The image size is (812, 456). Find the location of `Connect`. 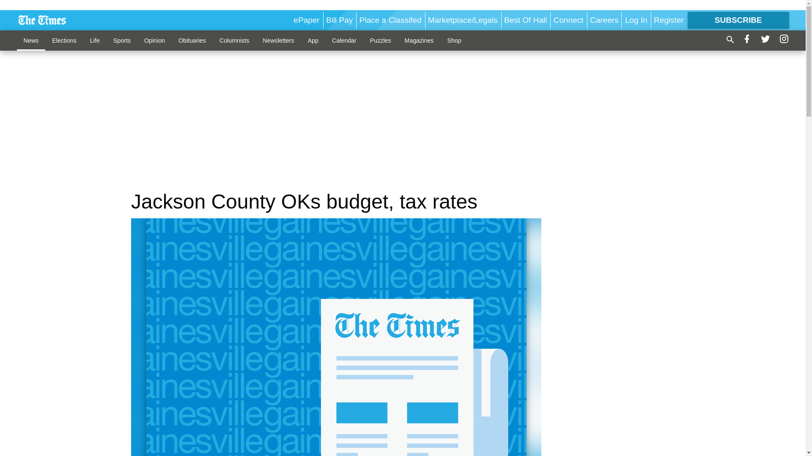

Connect is located at coordinates (568, 20).